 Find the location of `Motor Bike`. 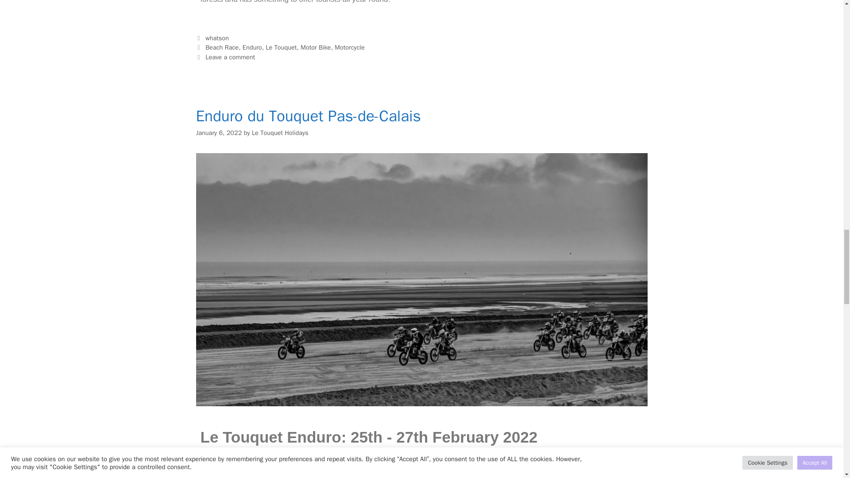

Motor Bike is located at coordinates (315, 47).